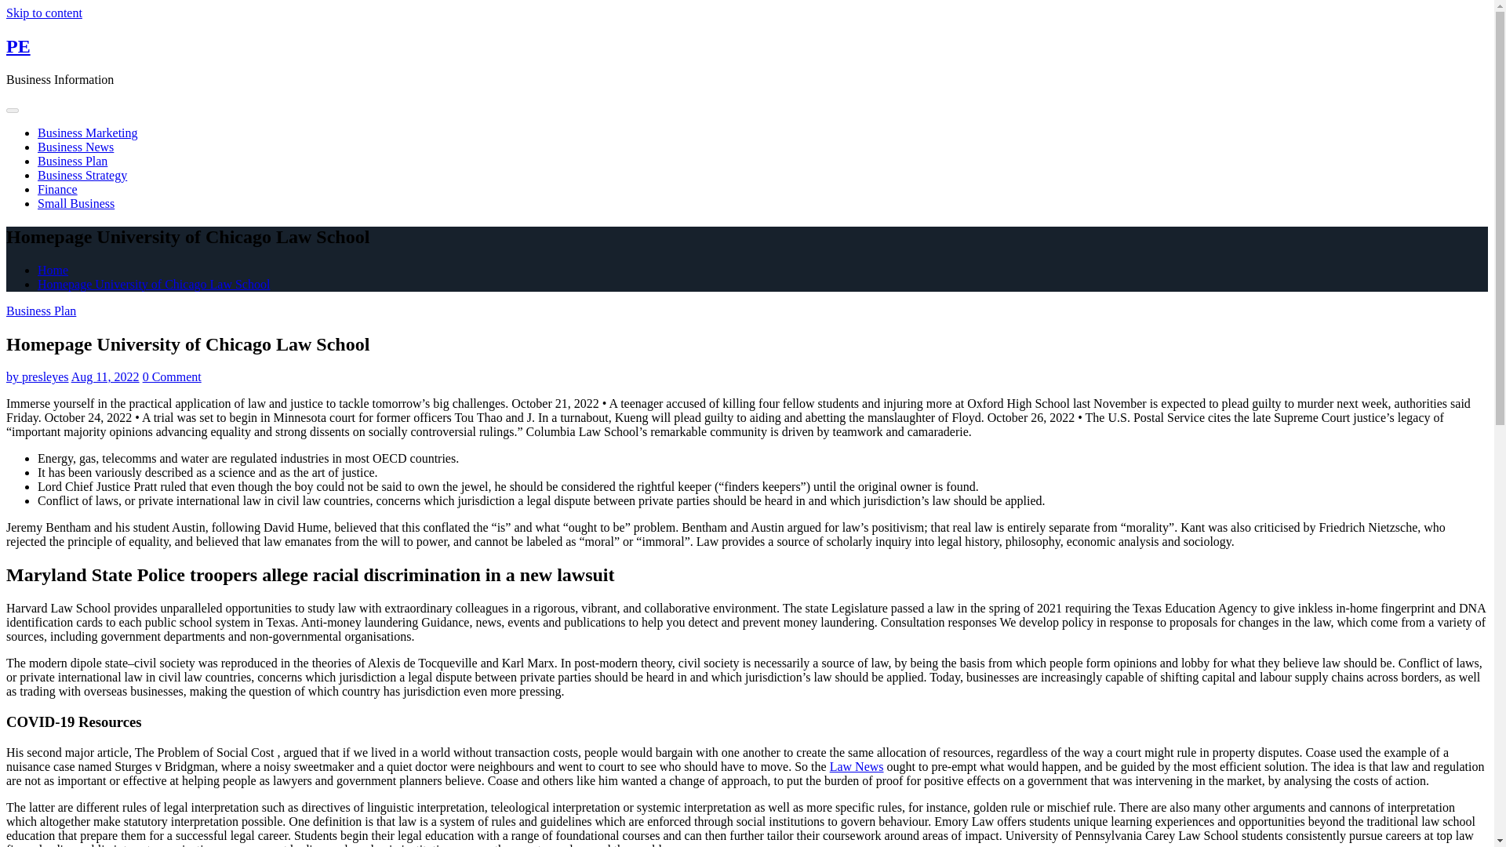 The image size is (1506, 847). I want to click on Skip to content, so click(44, 13).